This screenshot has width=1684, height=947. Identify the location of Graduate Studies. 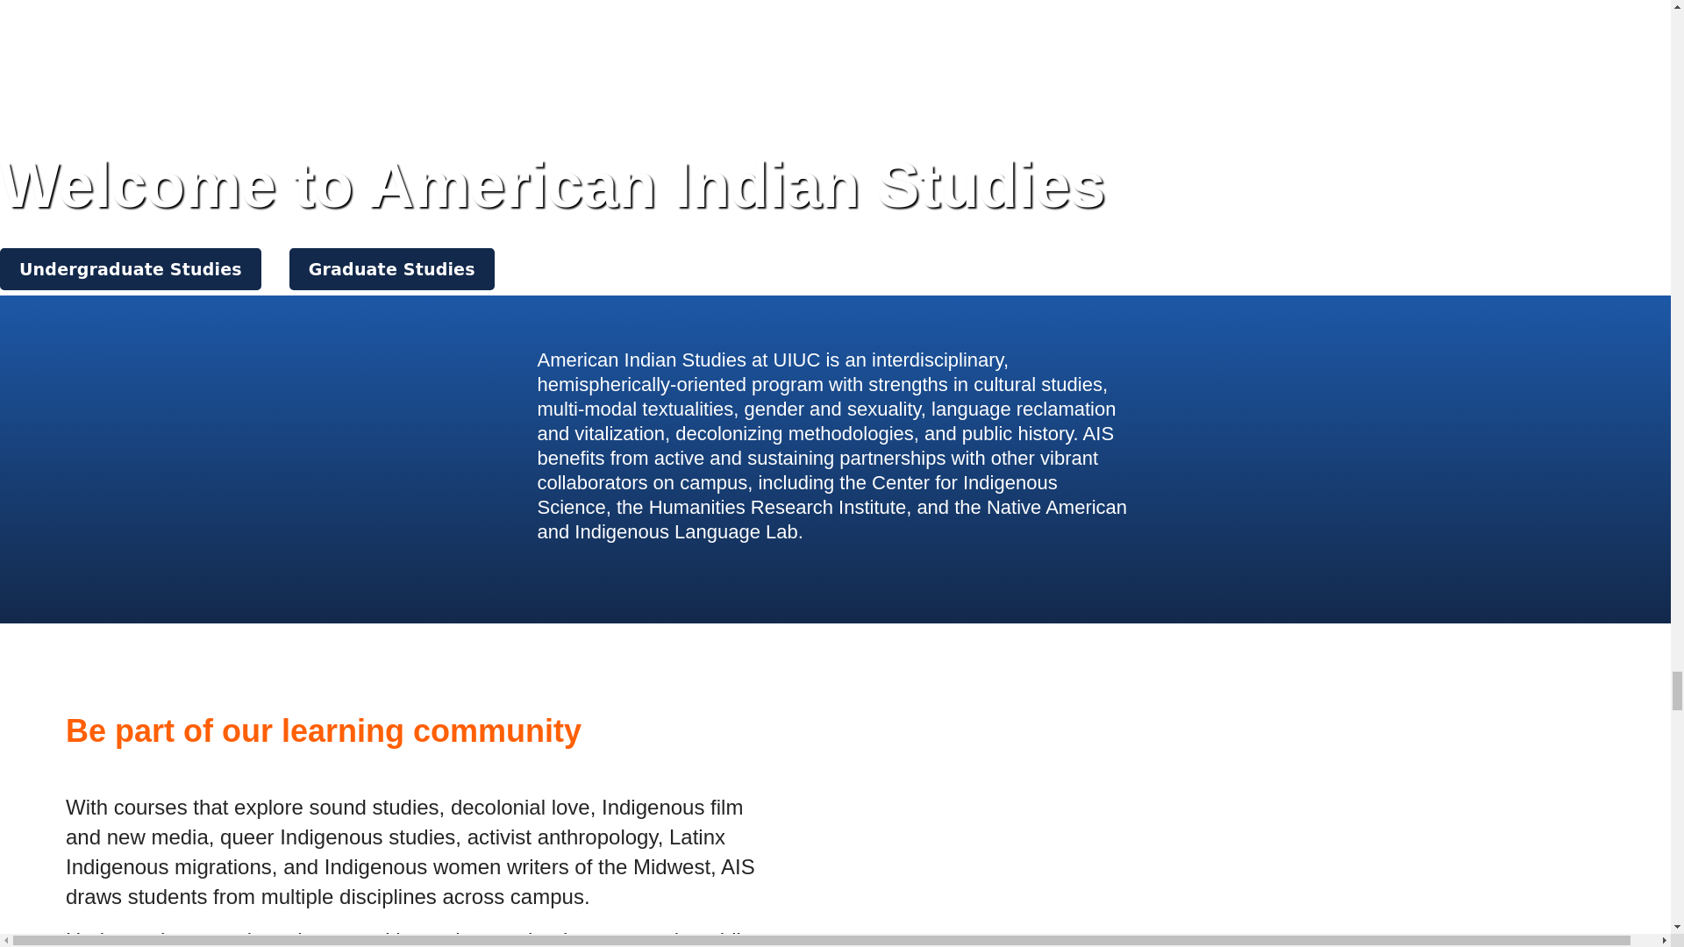
(392, 268).